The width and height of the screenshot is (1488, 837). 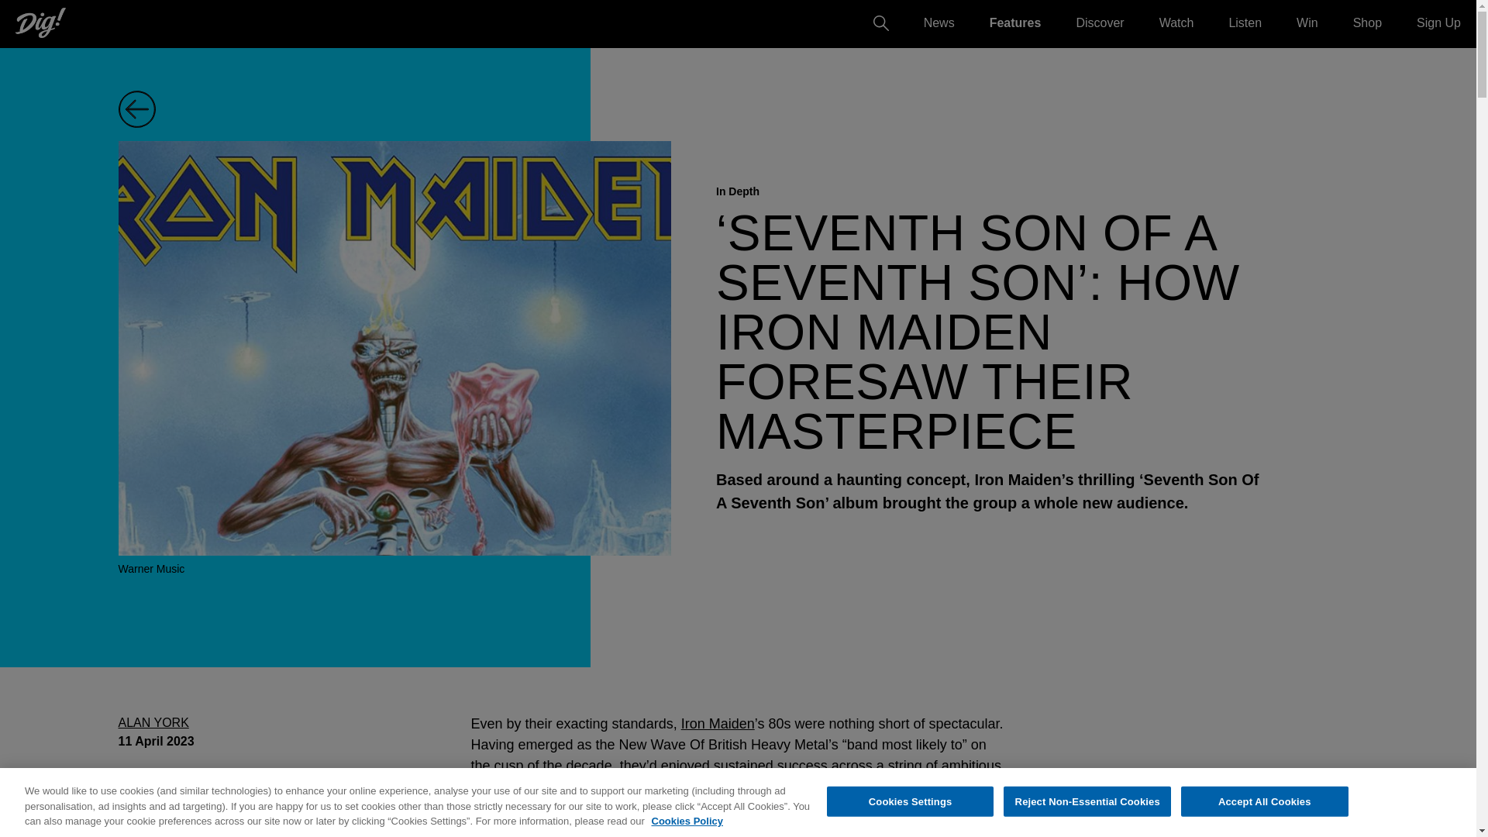 I want to click on Discover, so click(x=1099, y=22).